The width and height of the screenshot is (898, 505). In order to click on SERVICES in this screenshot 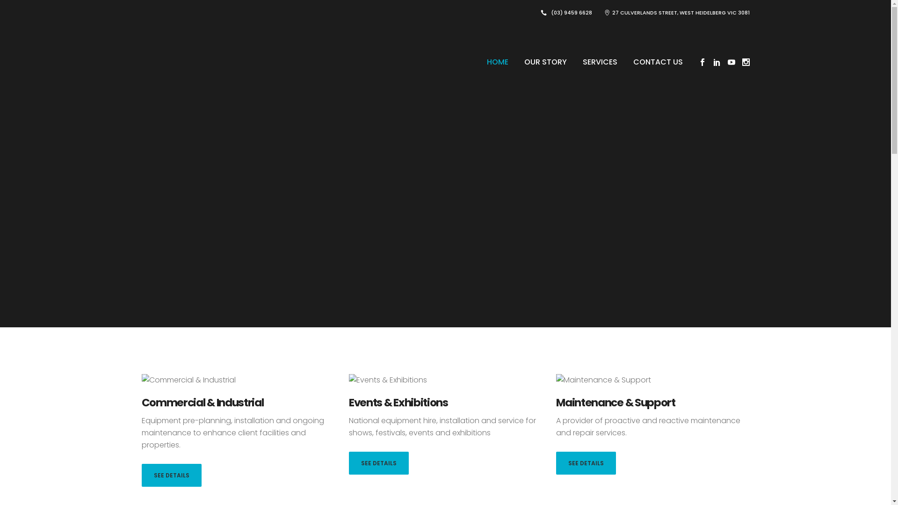, I will do `click(600, 62)`.